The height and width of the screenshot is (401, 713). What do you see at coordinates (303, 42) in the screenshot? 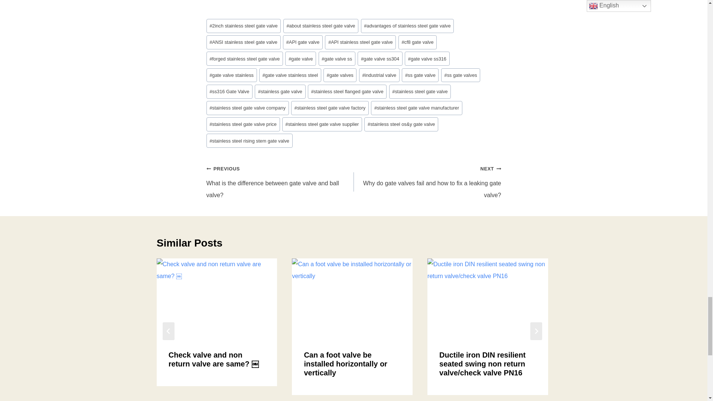
I see `API gate valve` at bounding box center [303, 42].